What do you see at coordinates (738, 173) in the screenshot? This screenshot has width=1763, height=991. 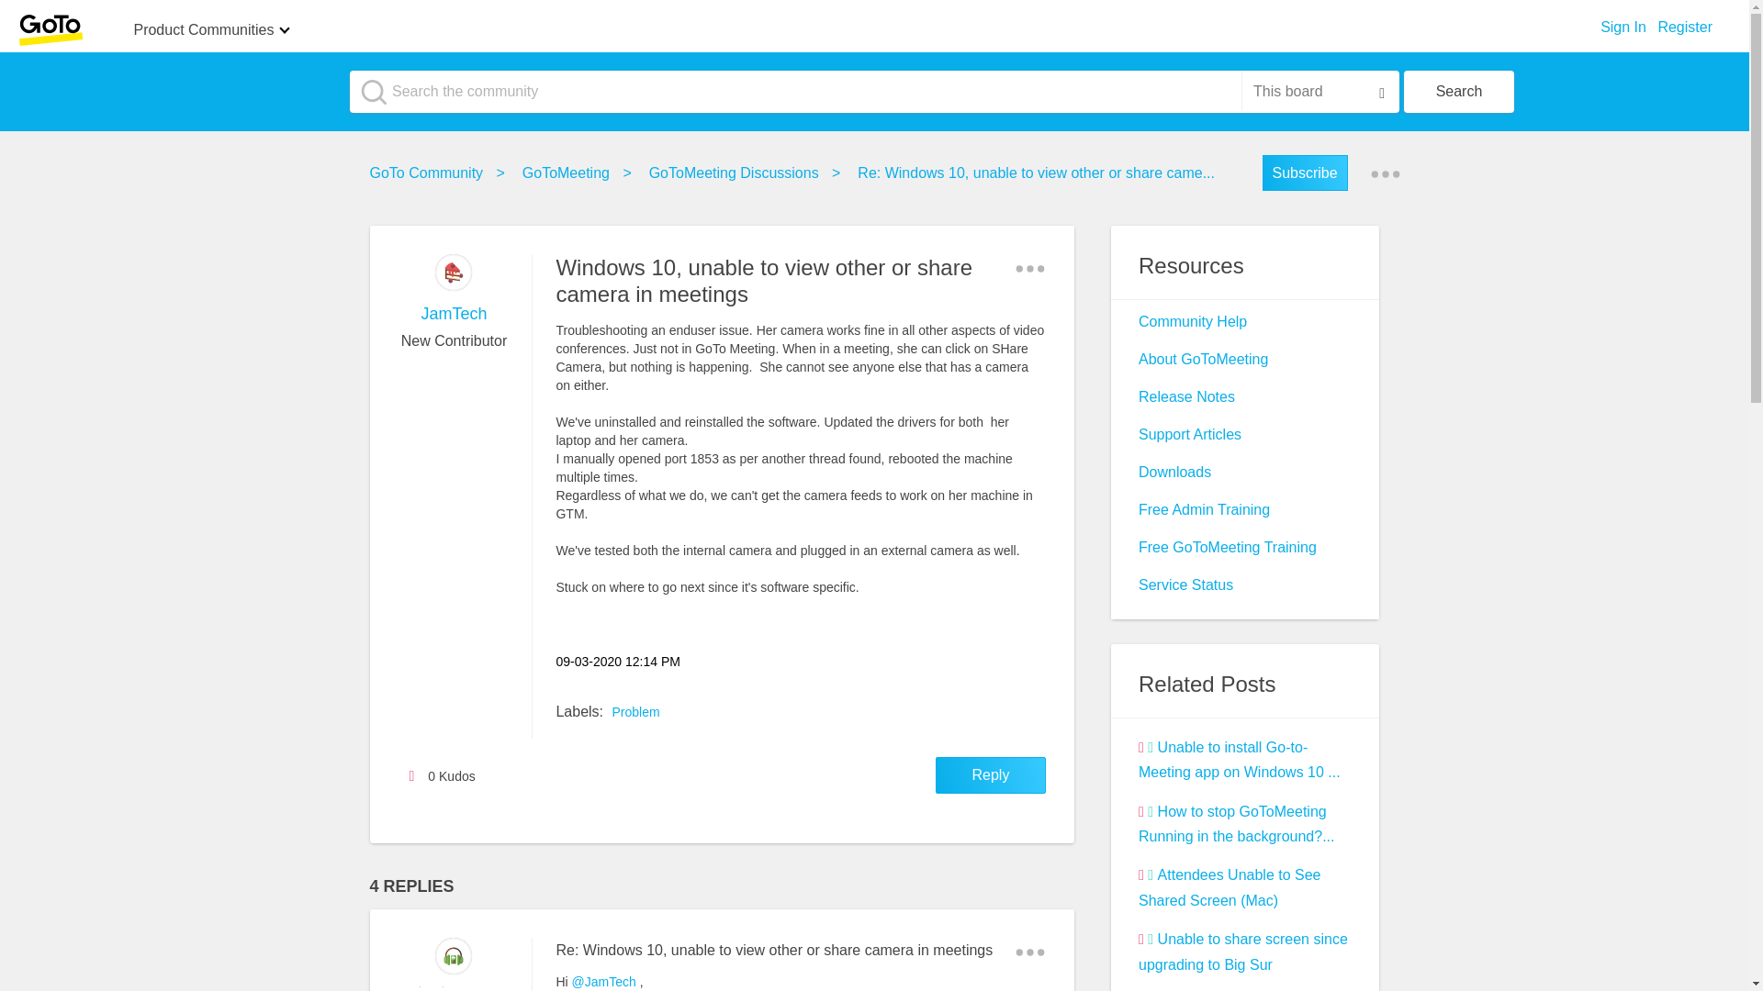 I see `GoToMeeting Discussions` at bounding box center [738, 173].